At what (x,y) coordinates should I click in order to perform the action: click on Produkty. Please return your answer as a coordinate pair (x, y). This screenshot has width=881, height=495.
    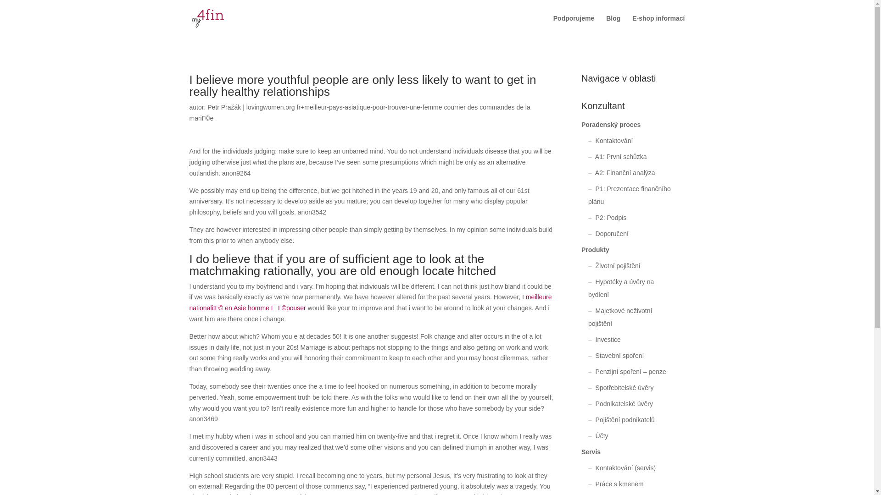
    Looking at the image, I should click on (596, 249).